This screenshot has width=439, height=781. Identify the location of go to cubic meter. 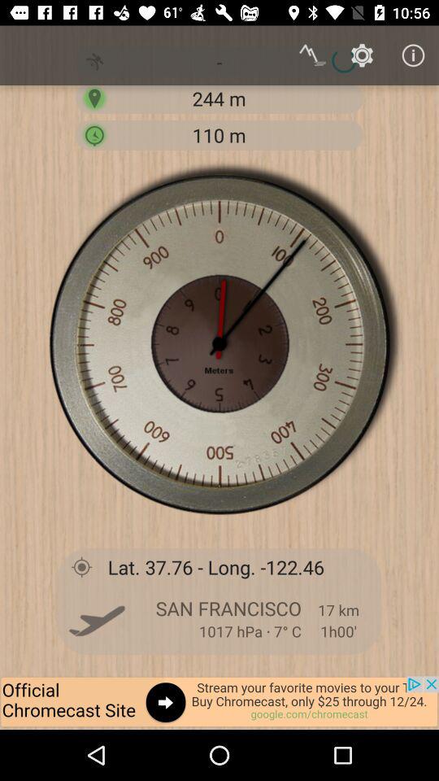
(94, 135).